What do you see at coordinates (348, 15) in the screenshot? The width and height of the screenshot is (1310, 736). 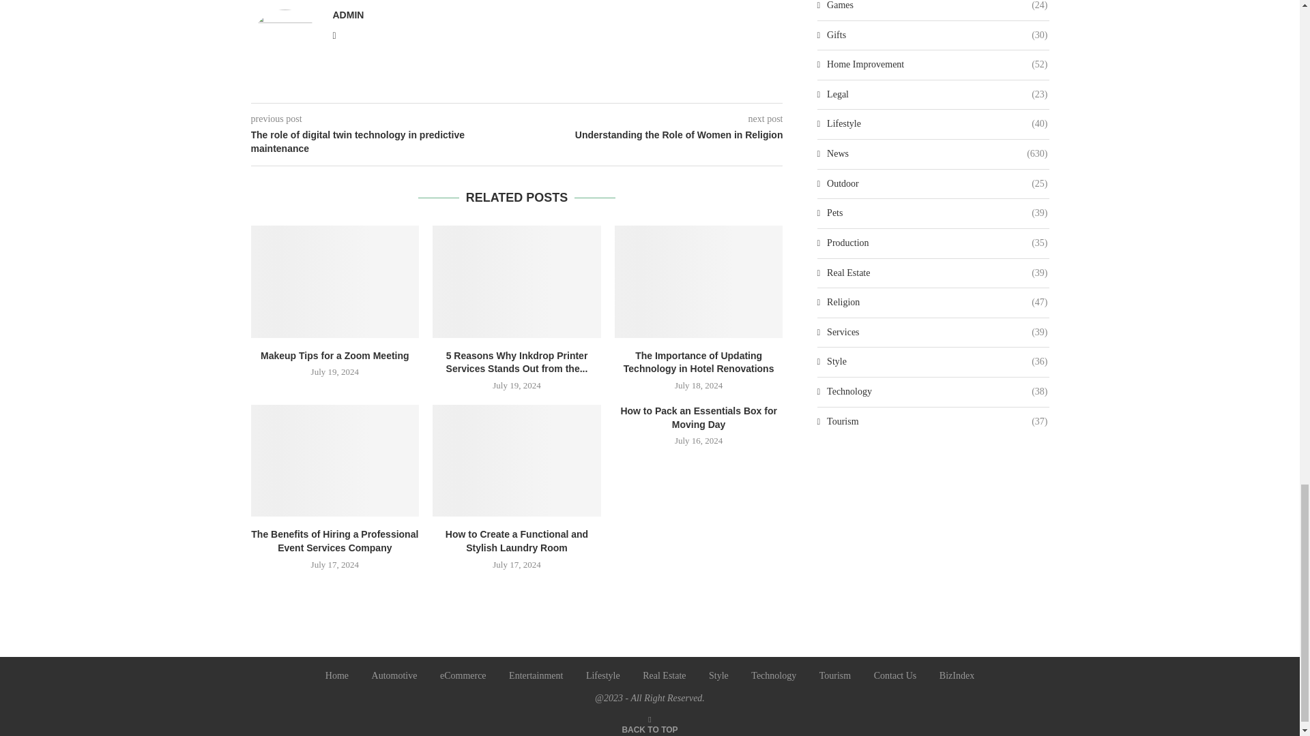 I see `Author admin` at bounding box center [348, 15].